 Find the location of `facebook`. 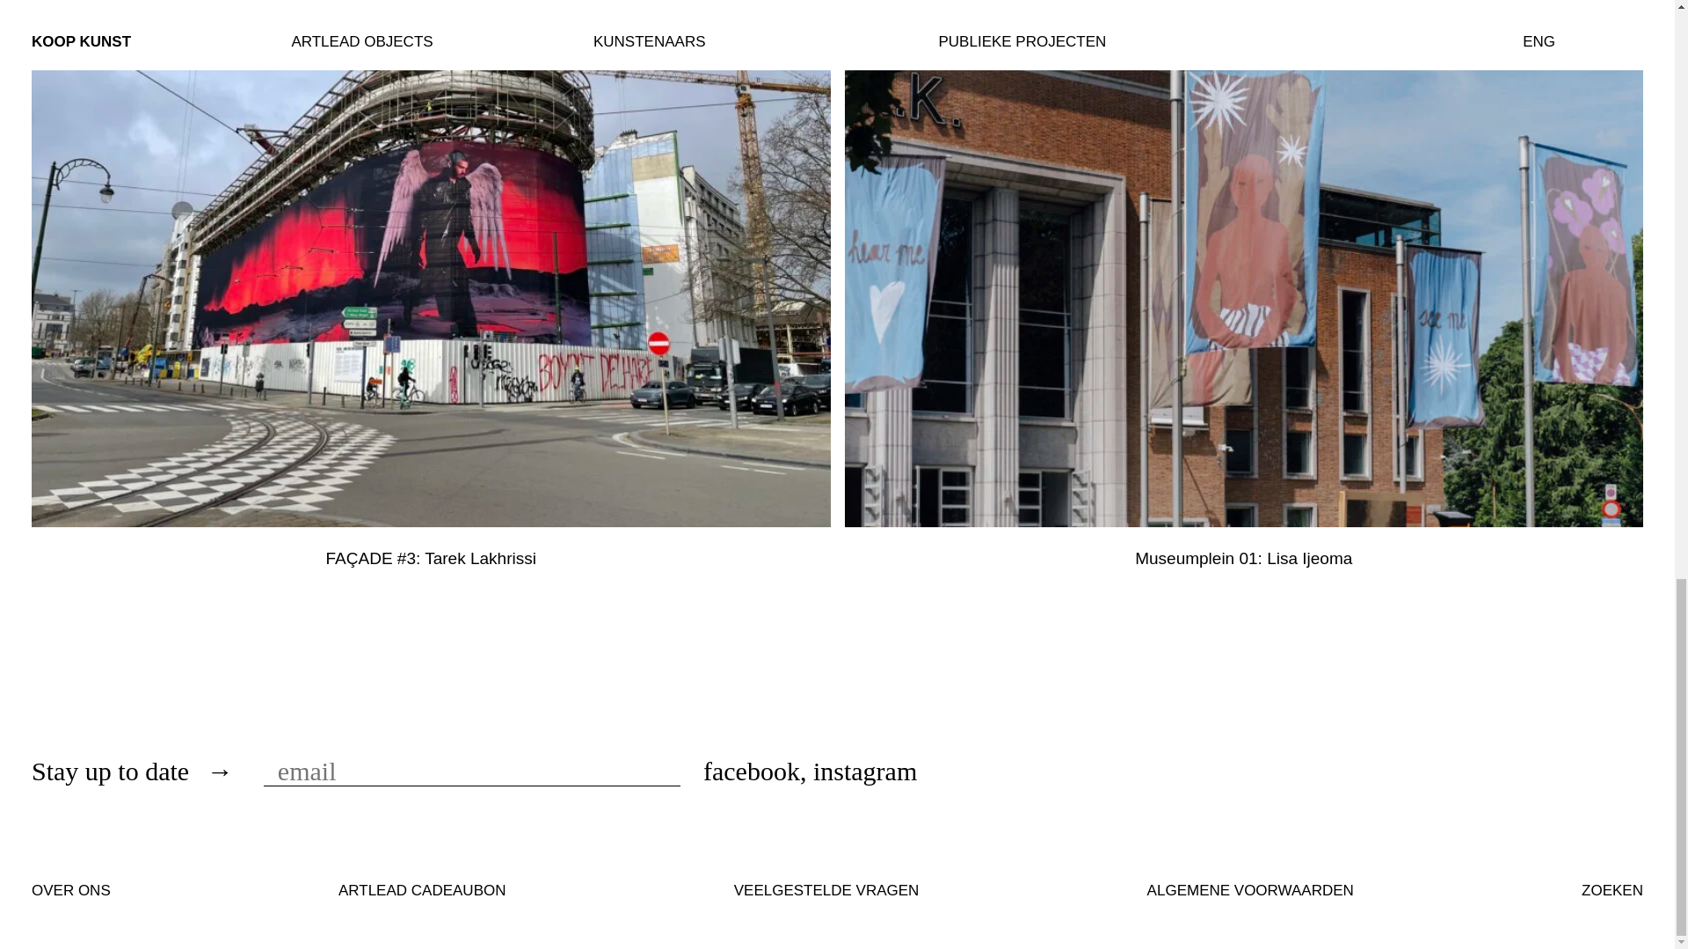

facebook is located at coordinates (752, 771).